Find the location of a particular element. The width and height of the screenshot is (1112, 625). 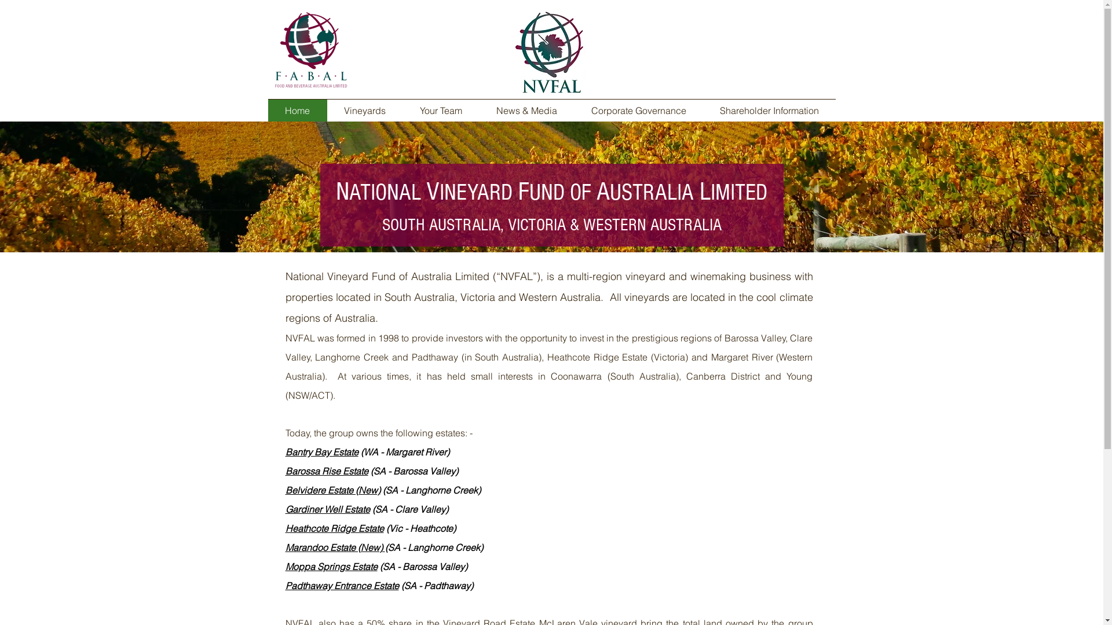

Gardiner Well Estate is located at coordinates (327, 509).